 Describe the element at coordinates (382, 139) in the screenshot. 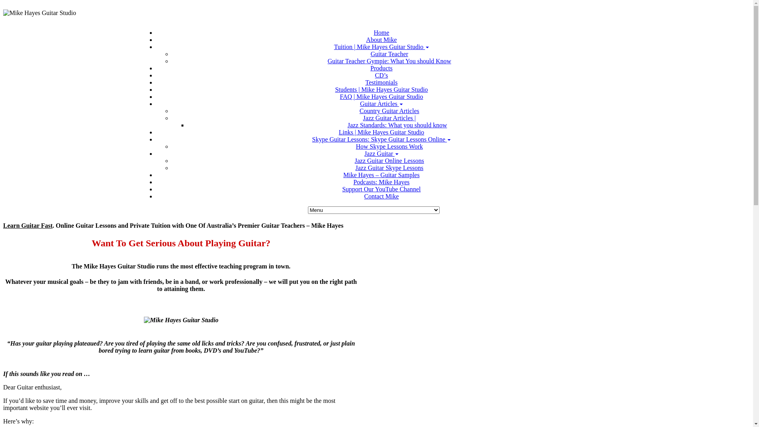

I see `Skype Guitar Lessons: Skype Guitar Lessons Online` at that location.